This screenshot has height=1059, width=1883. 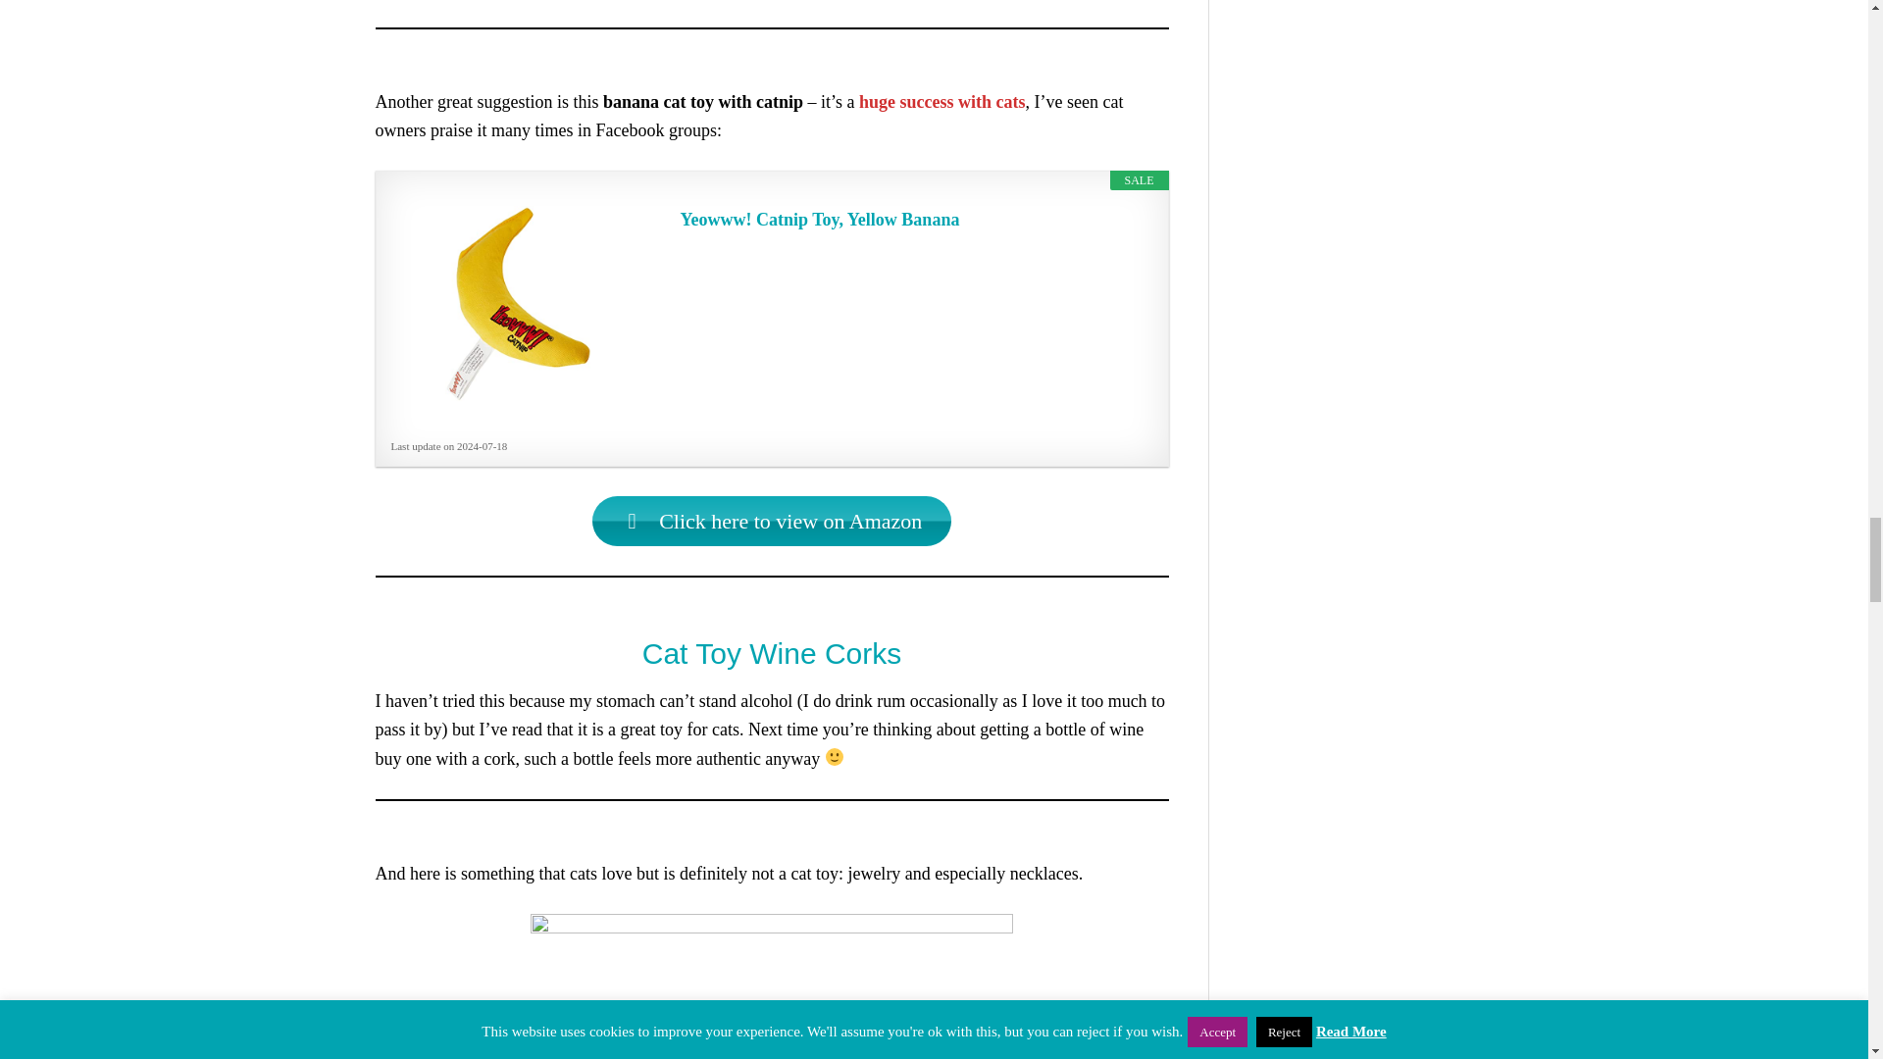 I want to click on Yeowww! Catnip Toy, Yellow Banana, so click(x=914, y=220).